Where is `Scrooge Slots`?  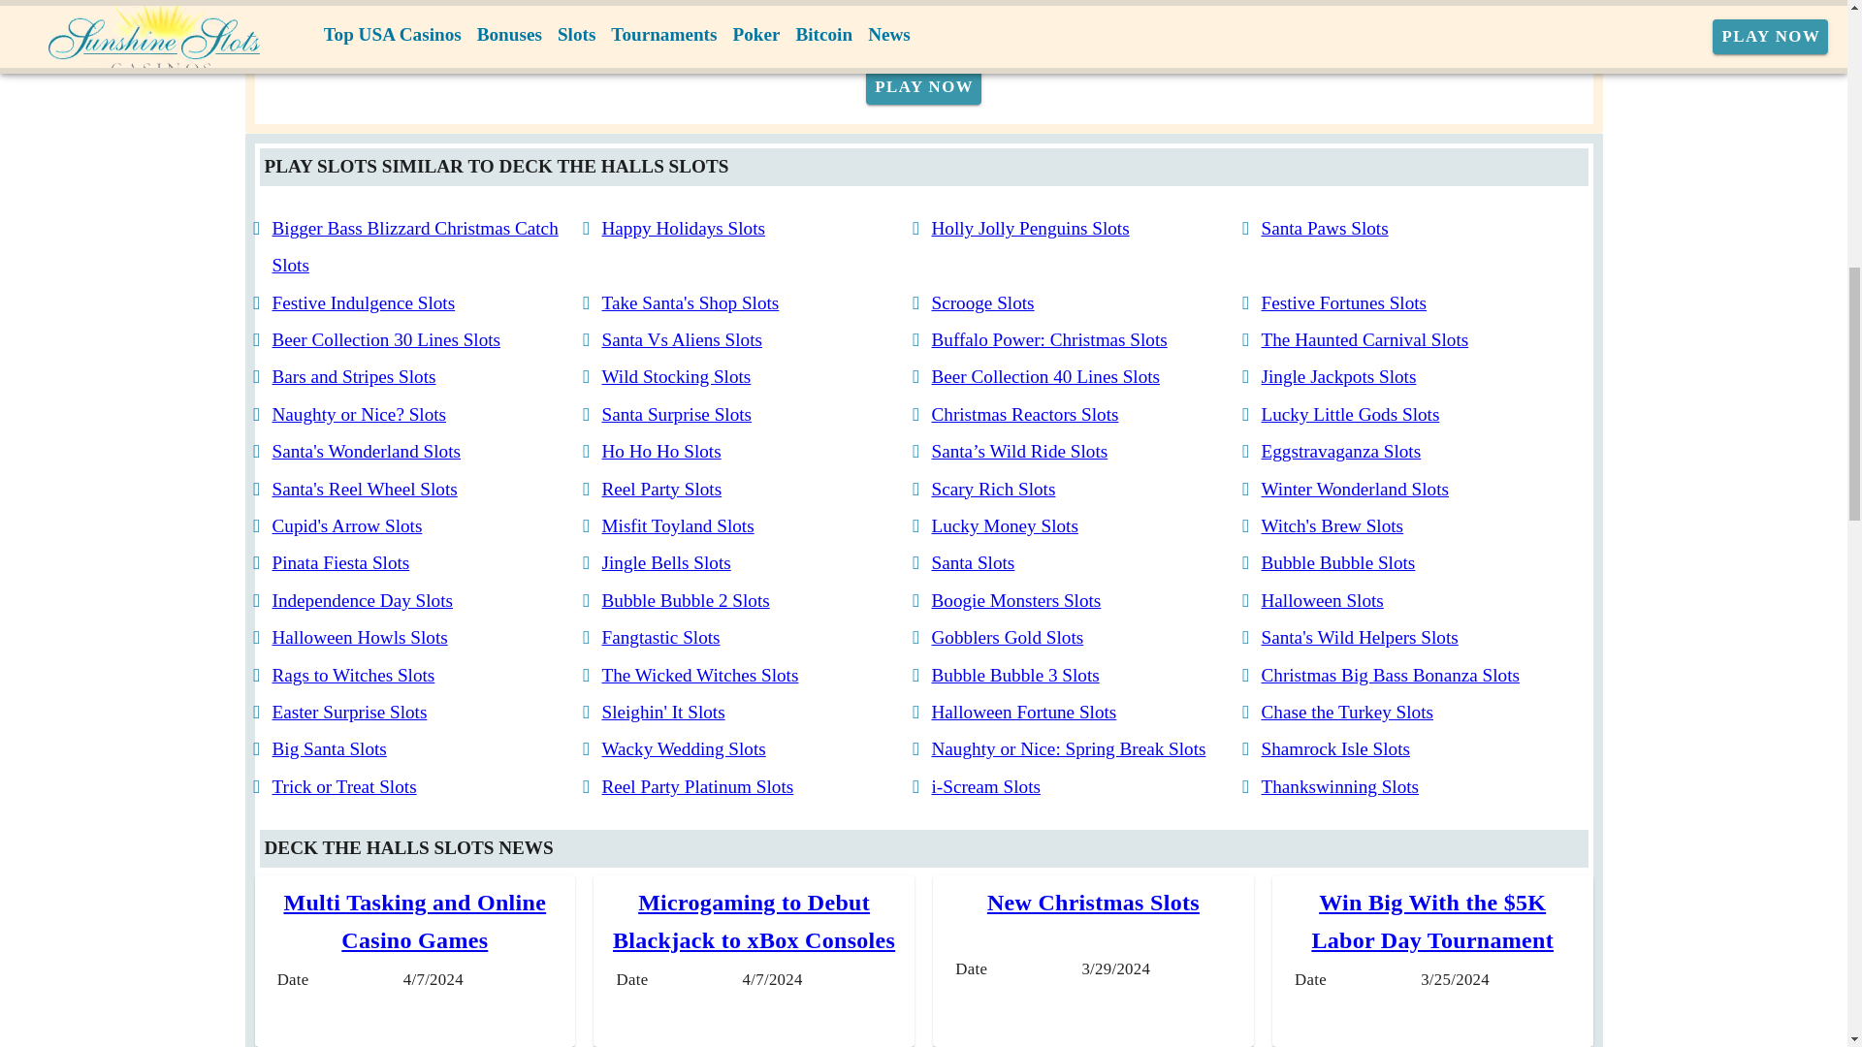 Scrooge Slots is located at coordinates (981, 302).